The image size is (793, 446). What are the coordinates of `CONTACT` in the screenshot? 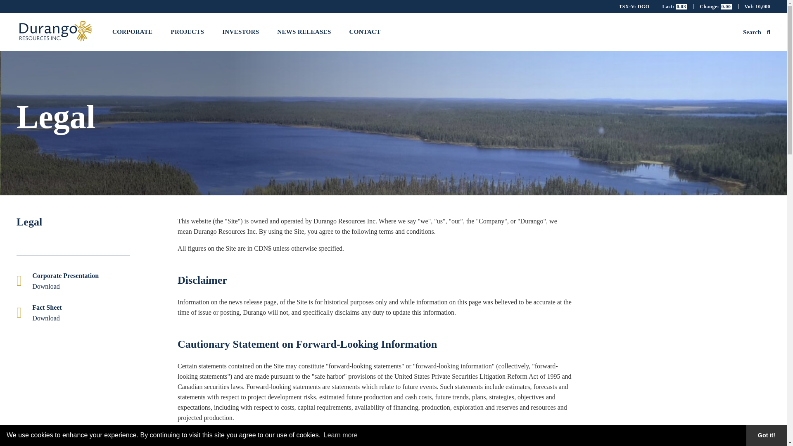 It's located at (365, 31).